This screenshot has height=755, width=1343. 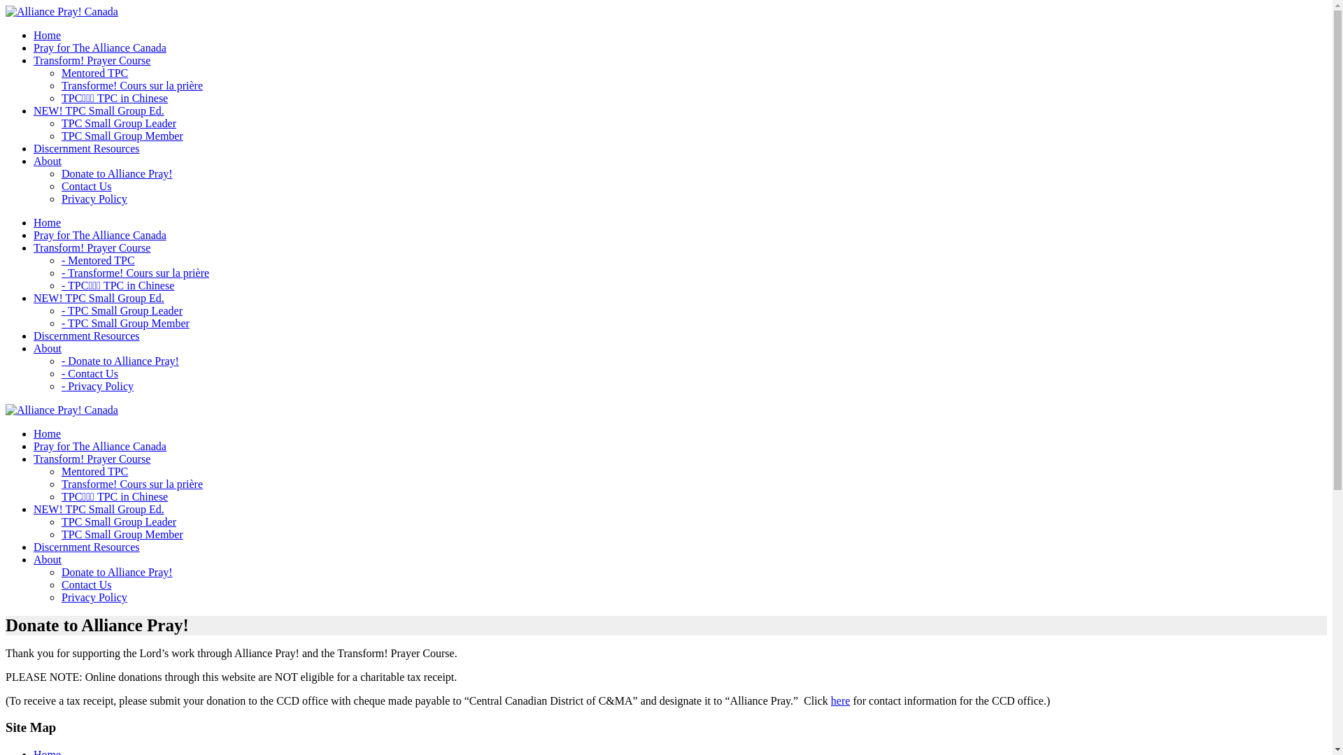 What do you see at coordinates (90, 373) in the screenshot?
I see `- Contact Us` at bounding box center [90, 373].